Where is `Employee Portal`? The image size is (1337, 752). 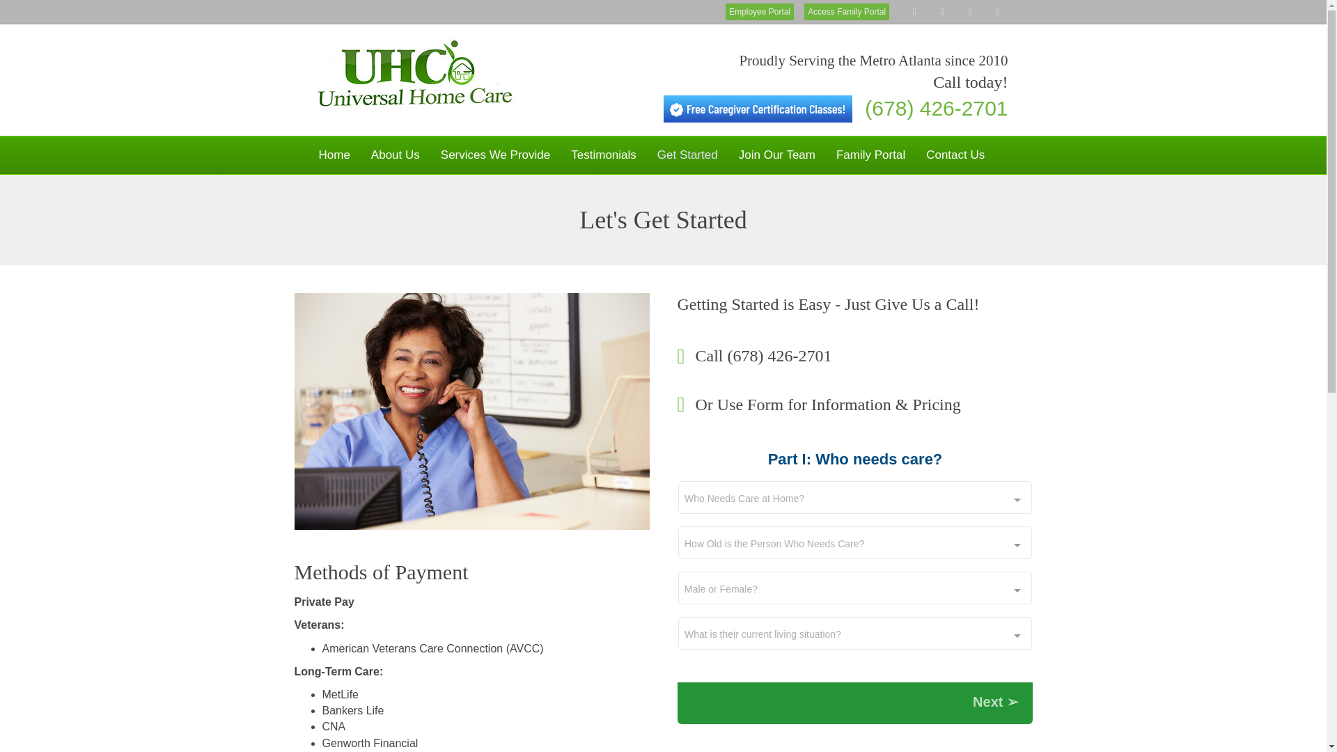 Employee Portal is located at coordinates (760, 12).